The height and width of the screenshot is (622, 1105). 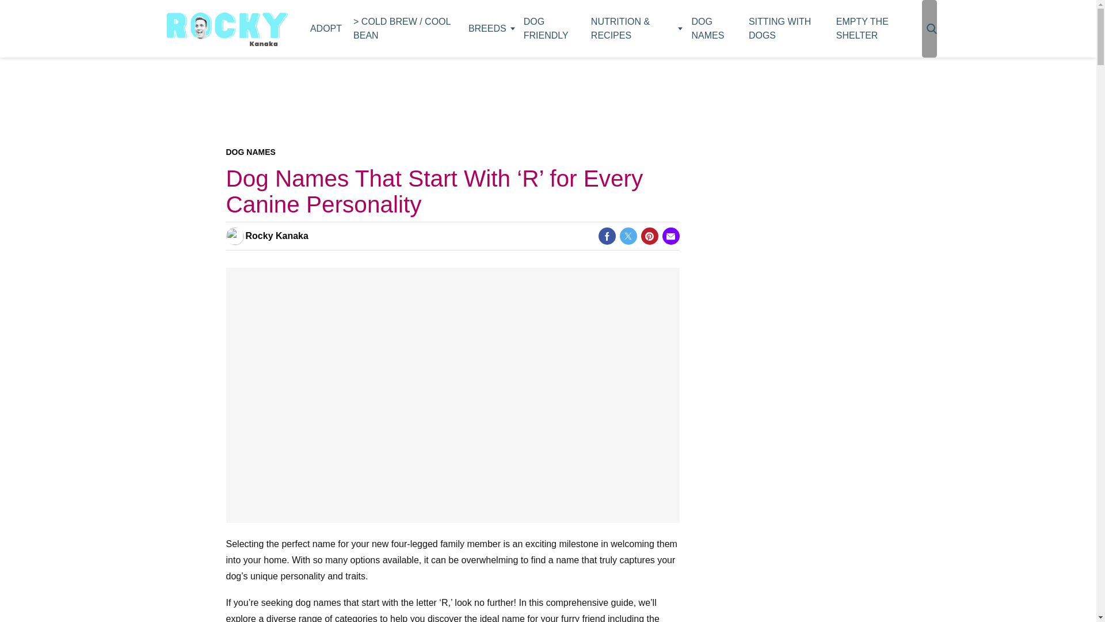 I want to click on ADOPT, so click(x=326, y=29).